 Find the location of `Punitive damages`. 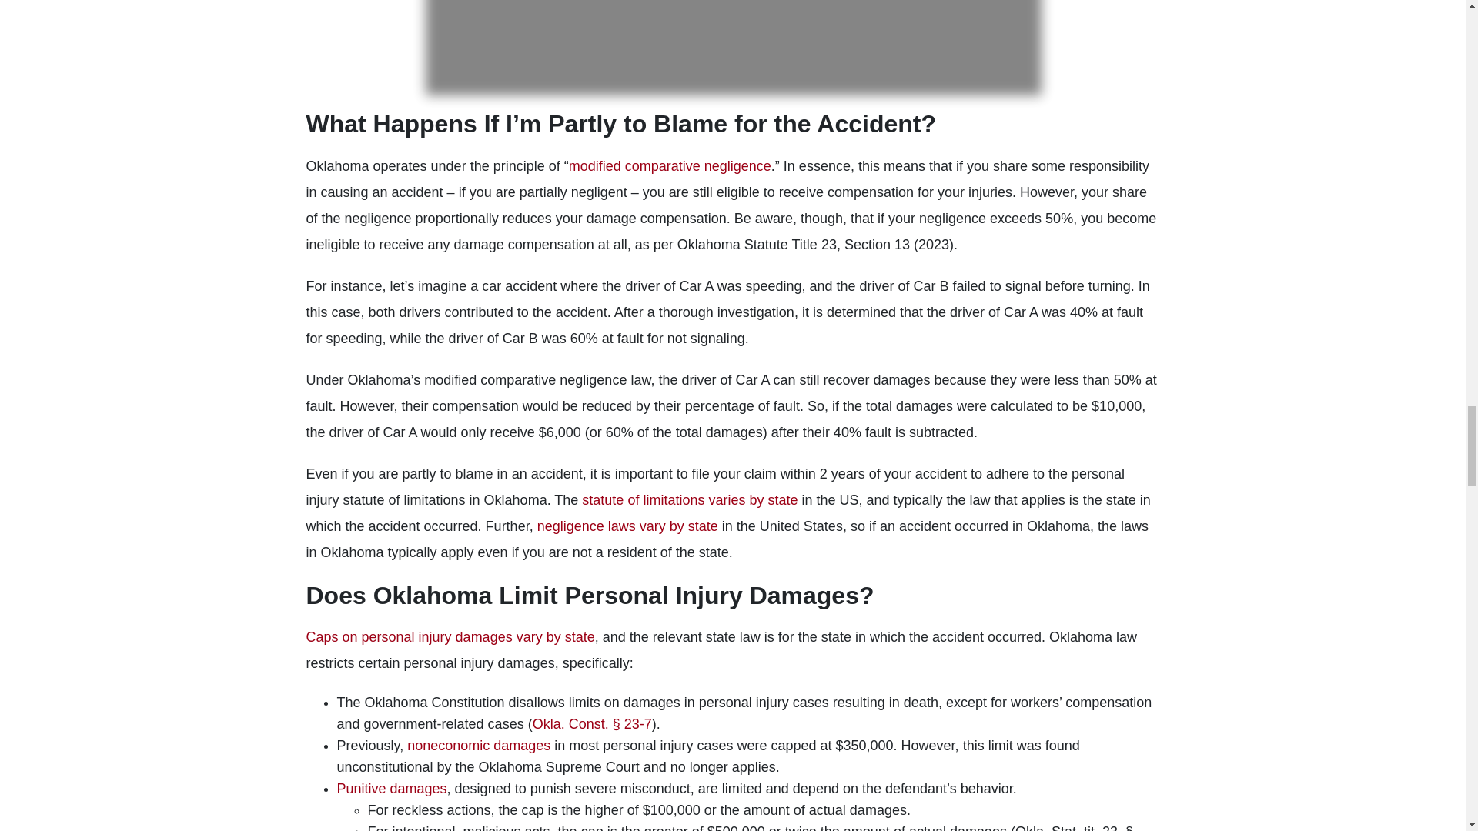

Punitive damages is located at coordinates (392, 788).